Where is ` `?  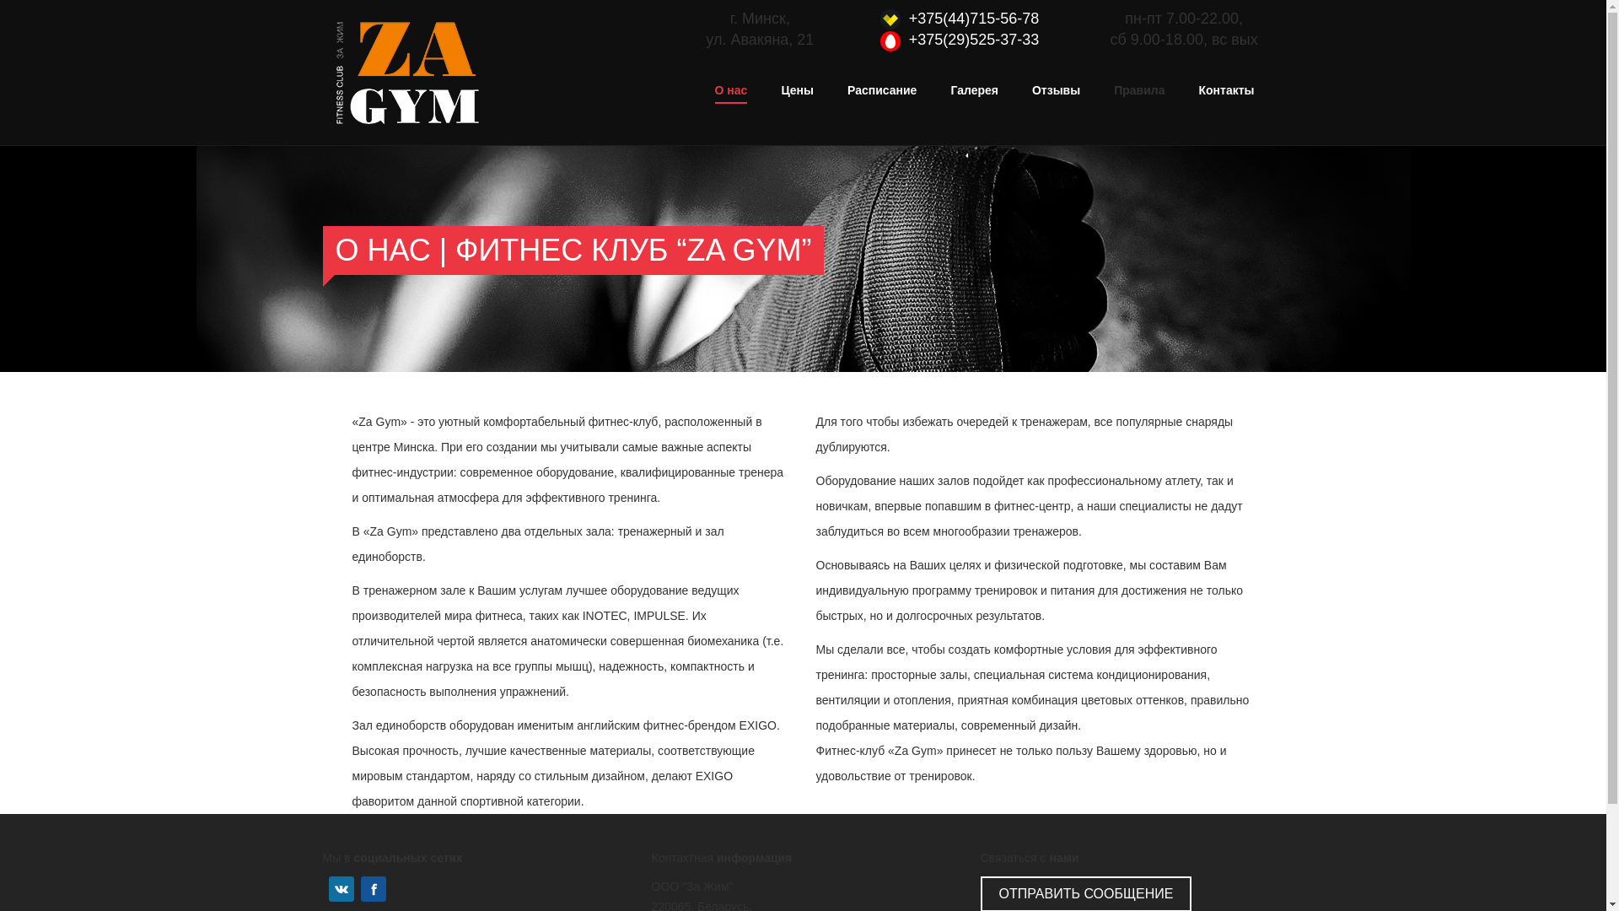   is located at coordinates (324, 888).